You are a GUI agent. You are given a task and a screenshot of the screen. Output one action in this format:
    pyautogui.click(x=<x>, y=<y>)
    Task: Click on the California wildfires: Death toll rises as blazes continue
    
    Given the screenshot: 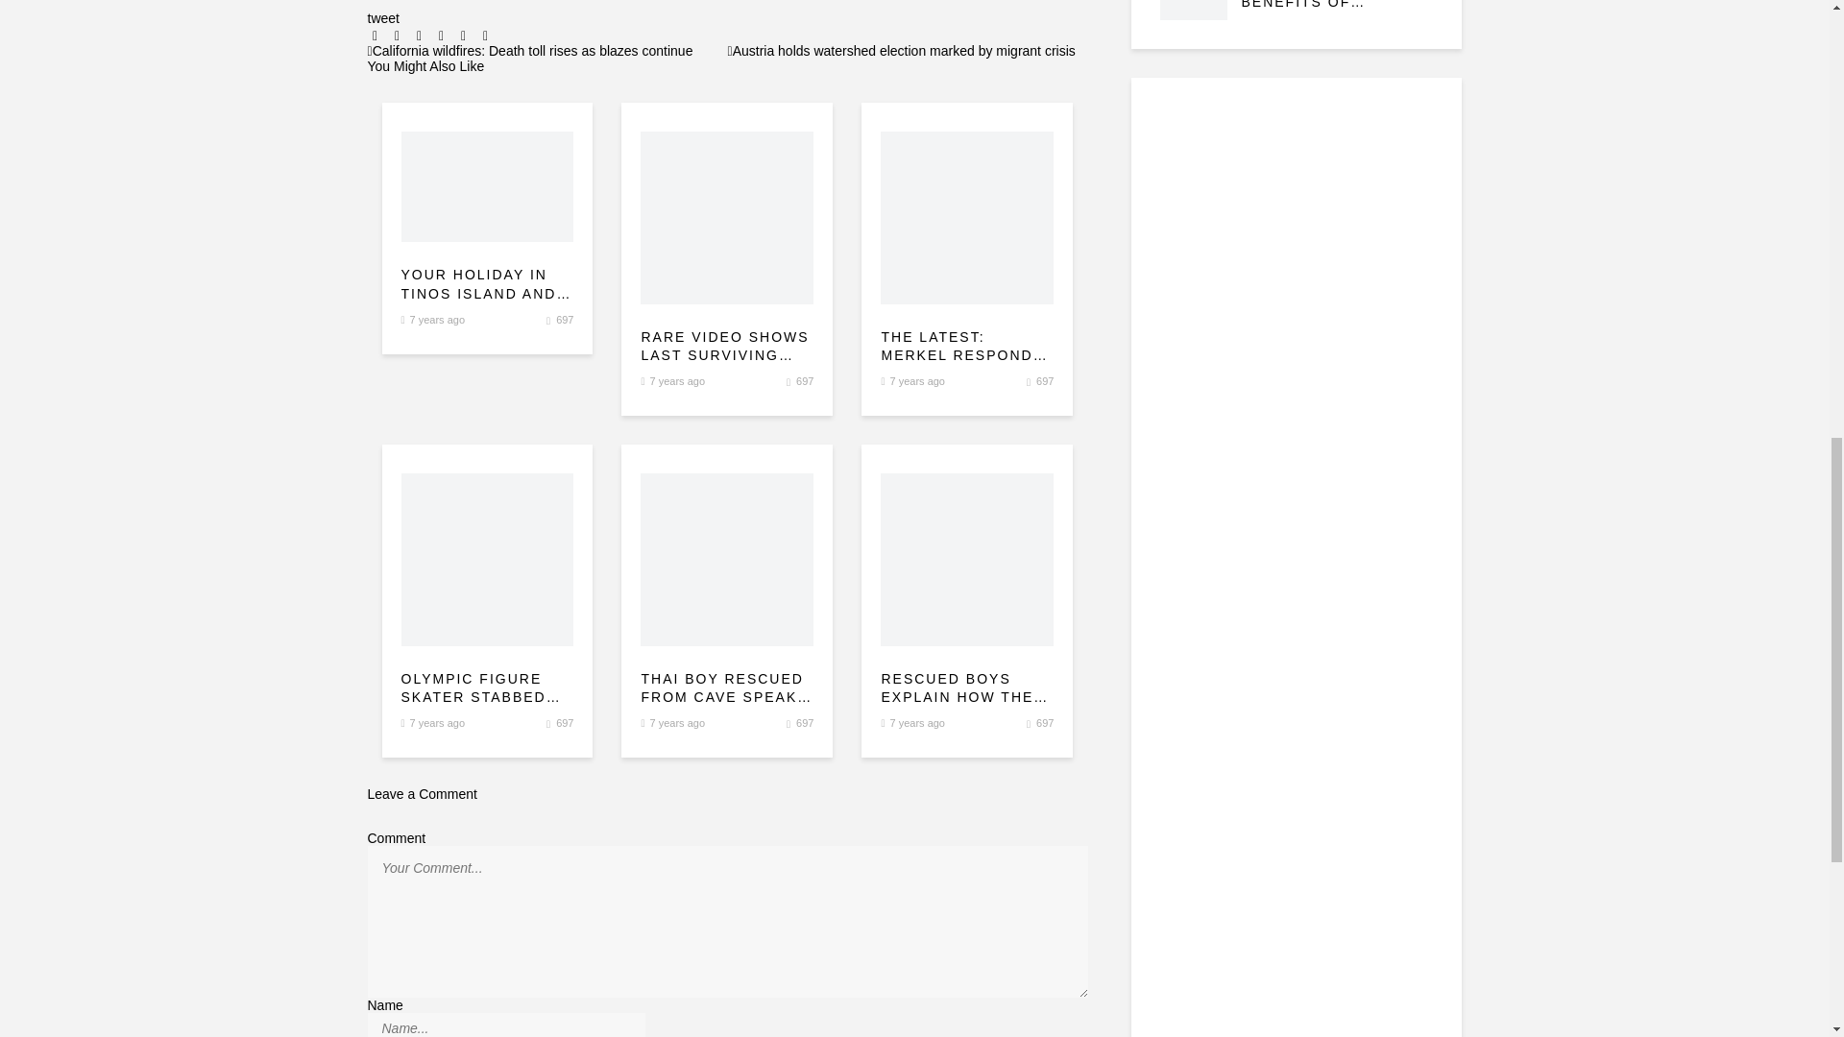 What is the action you would take?
    pyautogui.click(x=530, y=50)
    